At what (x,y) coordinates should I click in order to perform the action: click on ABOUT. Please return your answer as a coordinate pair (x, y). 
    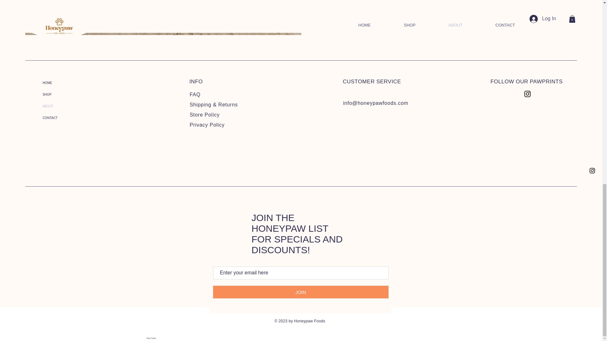
    Looking at the image, I should click on (70, 106).